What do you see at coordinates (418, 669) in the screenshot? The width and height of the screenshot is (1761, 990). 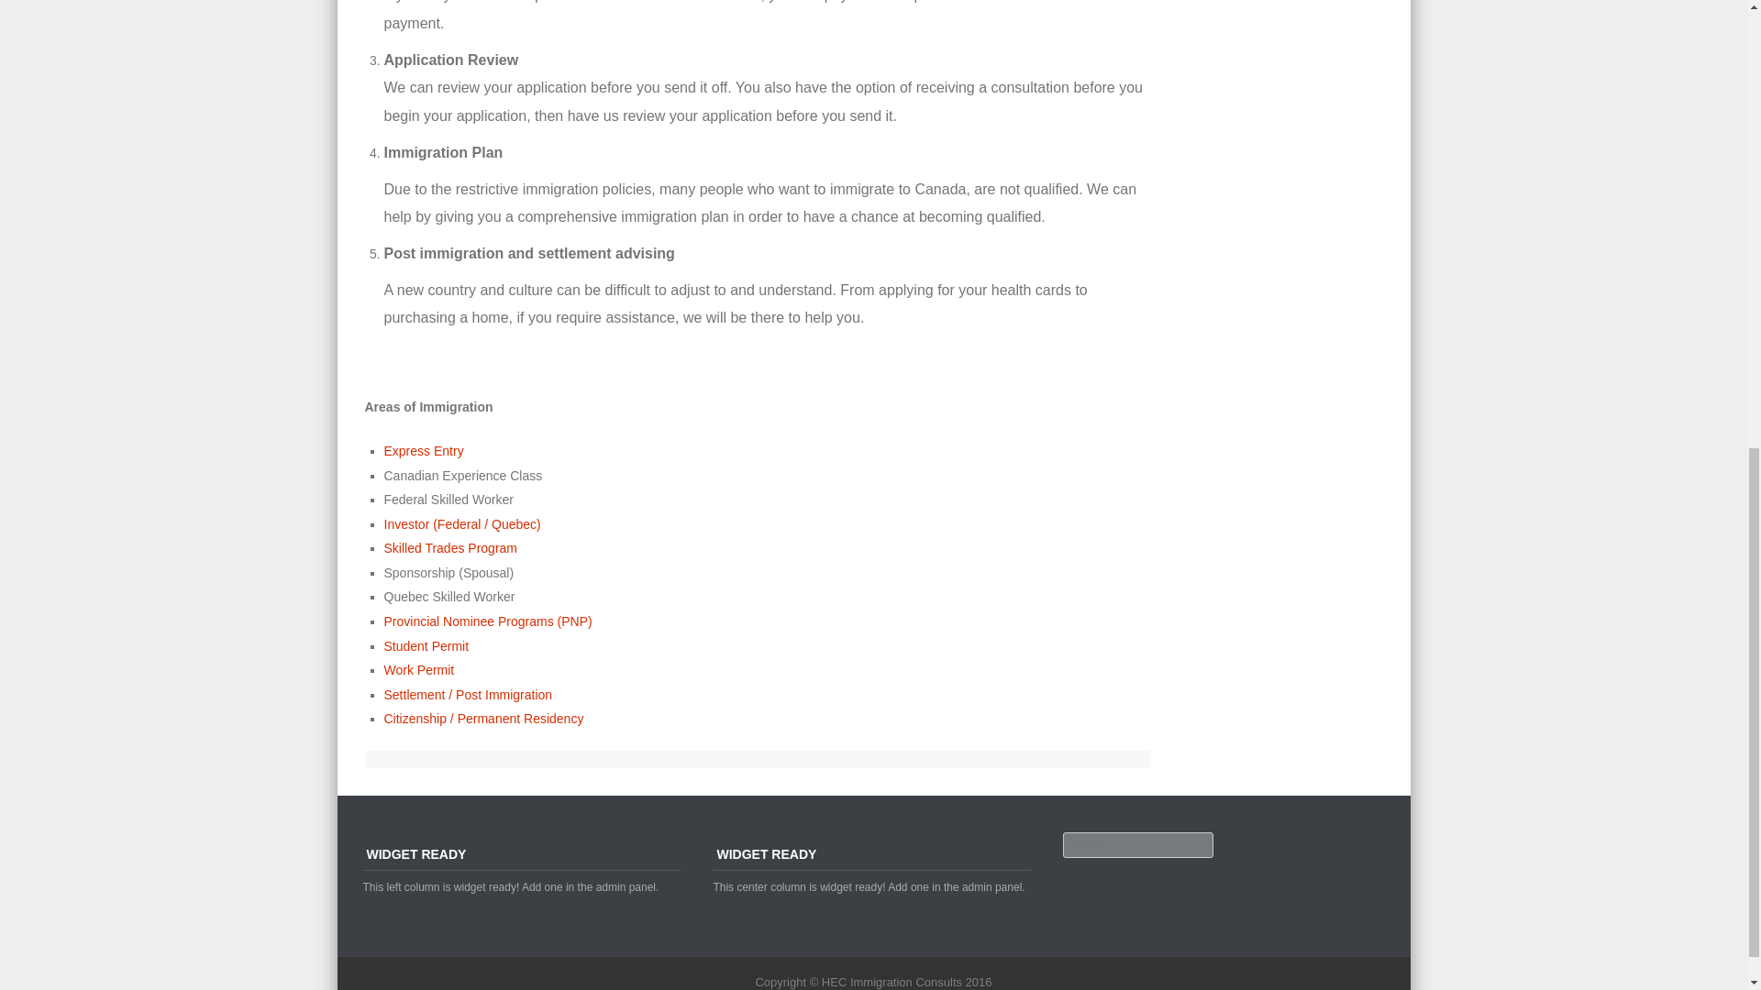 I see `Work Permit` at bounding box center [418, 669].